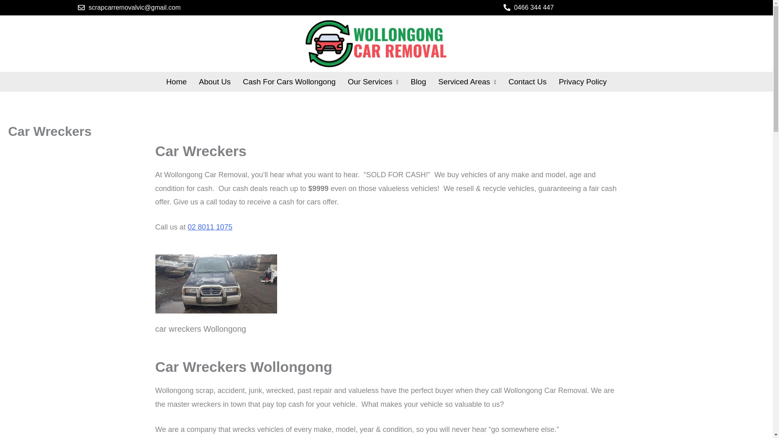 The image size is (779, 438). I want to click on Serviced Areas, so click(467, 82).